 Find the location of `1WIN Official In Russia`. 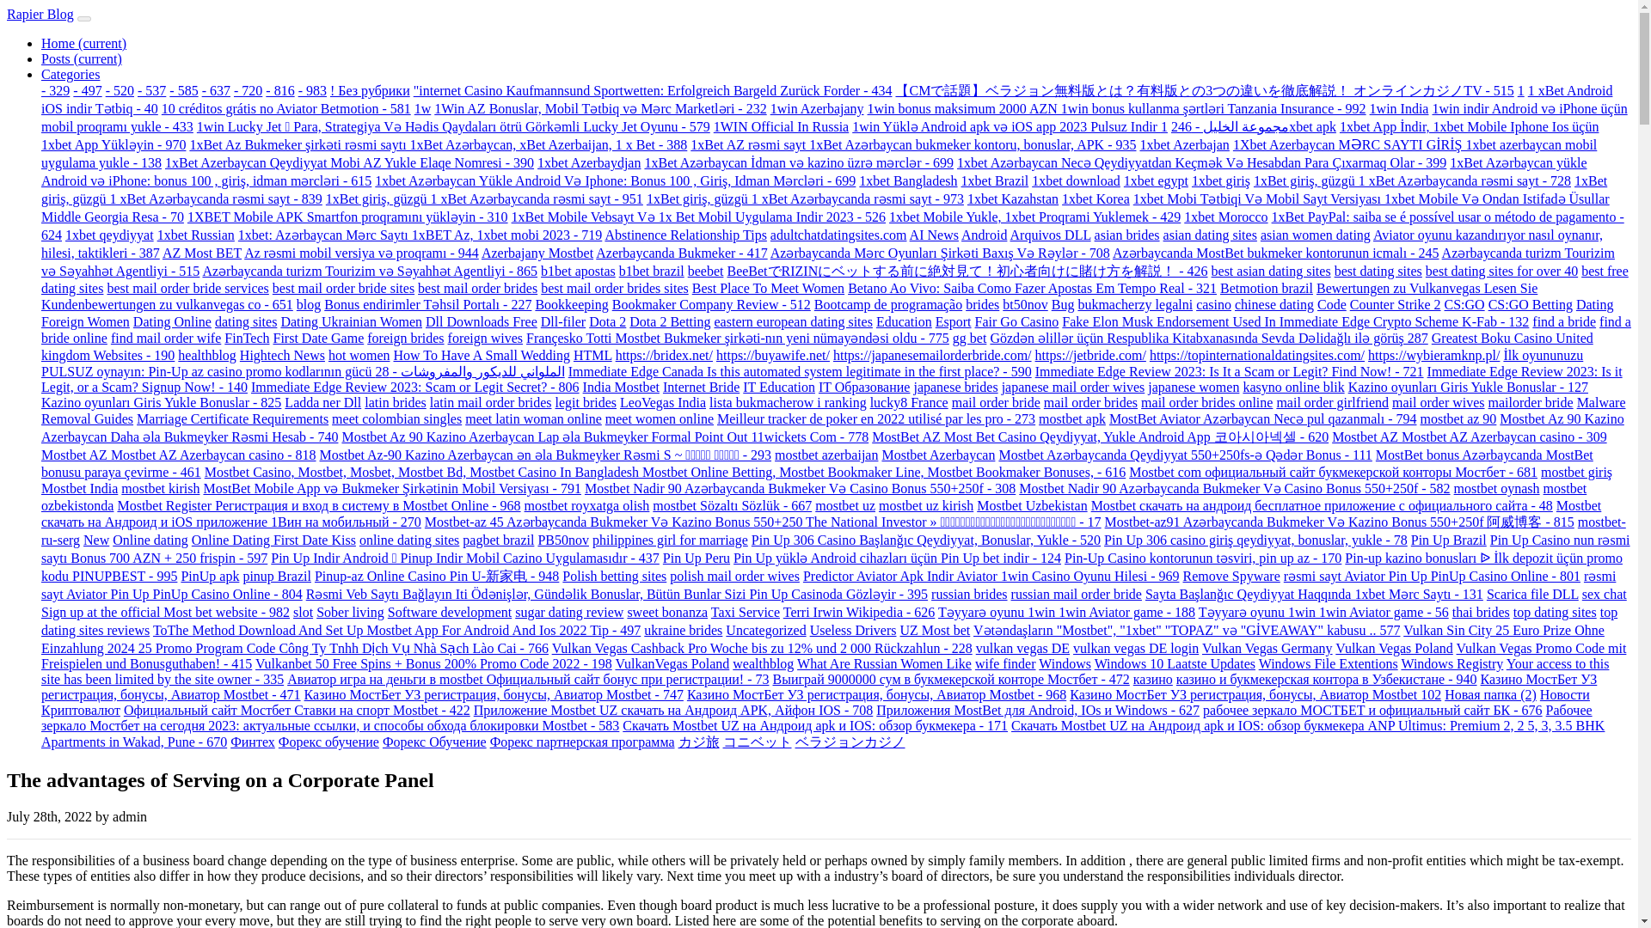

1WIN Official In Russia is located at coordinates (781, 126).